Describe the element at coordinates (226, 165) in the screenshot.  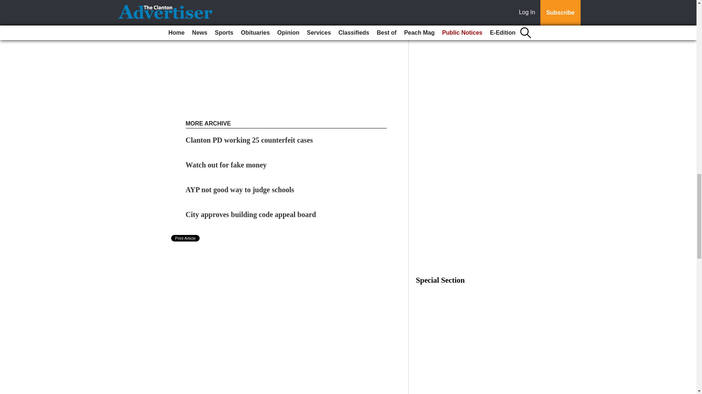
I see `Watch out for fake money` at that location.